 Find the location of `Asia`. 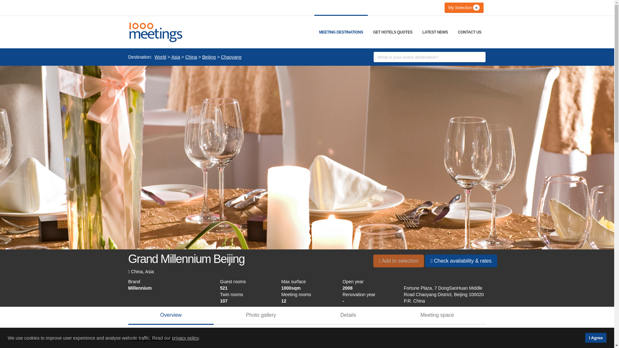

Asia is located at coordinates (175, 57).